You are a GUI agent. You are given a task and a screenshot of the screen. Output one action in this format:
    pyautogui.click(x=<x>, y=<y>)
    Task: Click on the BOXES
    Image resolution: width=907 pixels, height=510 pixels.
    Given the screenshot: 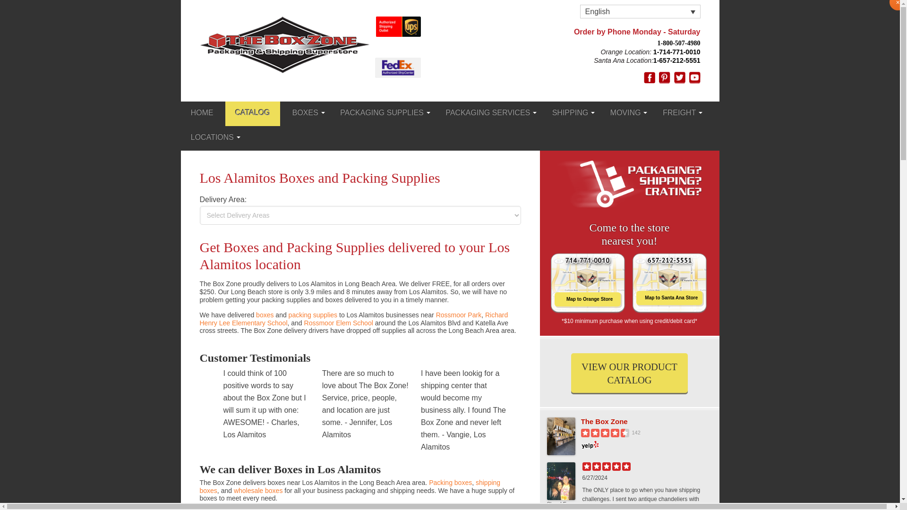 What is the action you would take?
    pyautogui.click(x=305, y=113)
    